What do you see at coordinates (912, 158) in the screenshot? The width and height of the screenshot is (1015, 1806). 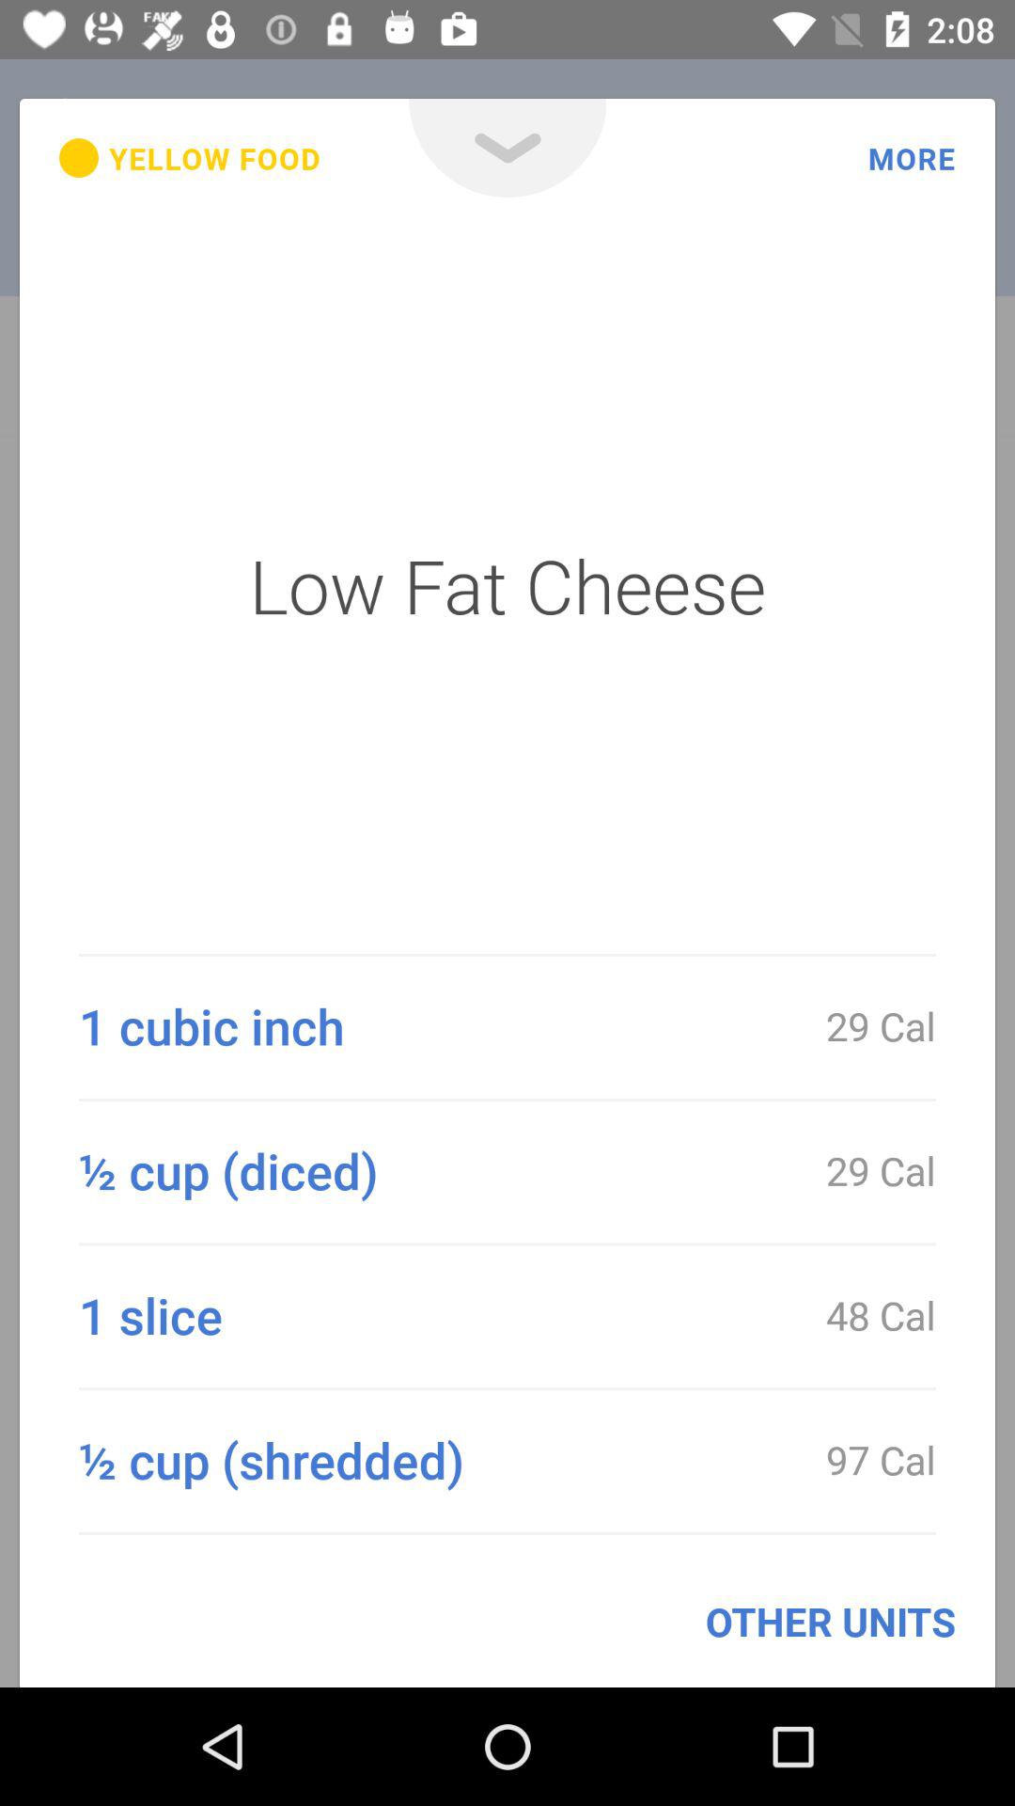 I see `choose more at the top right corner` at bounding box center [912, 158].